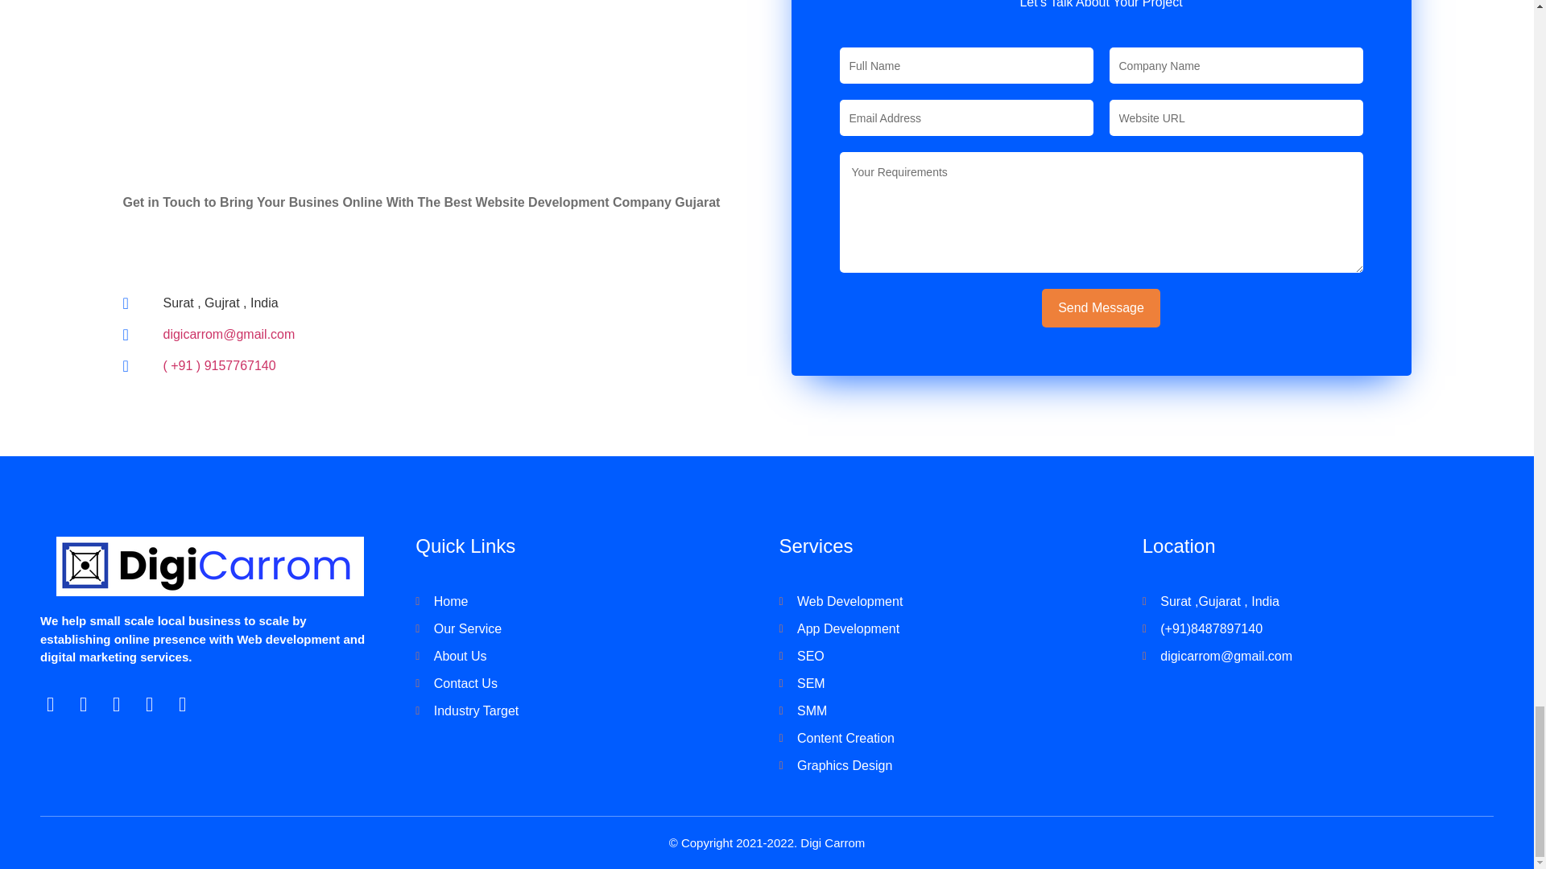  I want to click on Home, so click(585, 602).